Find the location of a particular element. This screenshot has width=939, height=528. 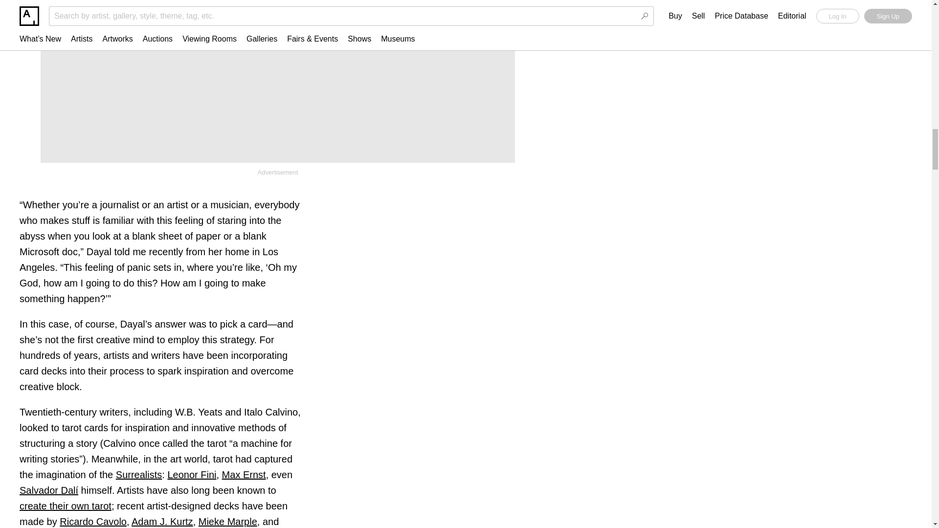

Surrealists is located at coordinates (138, 474).